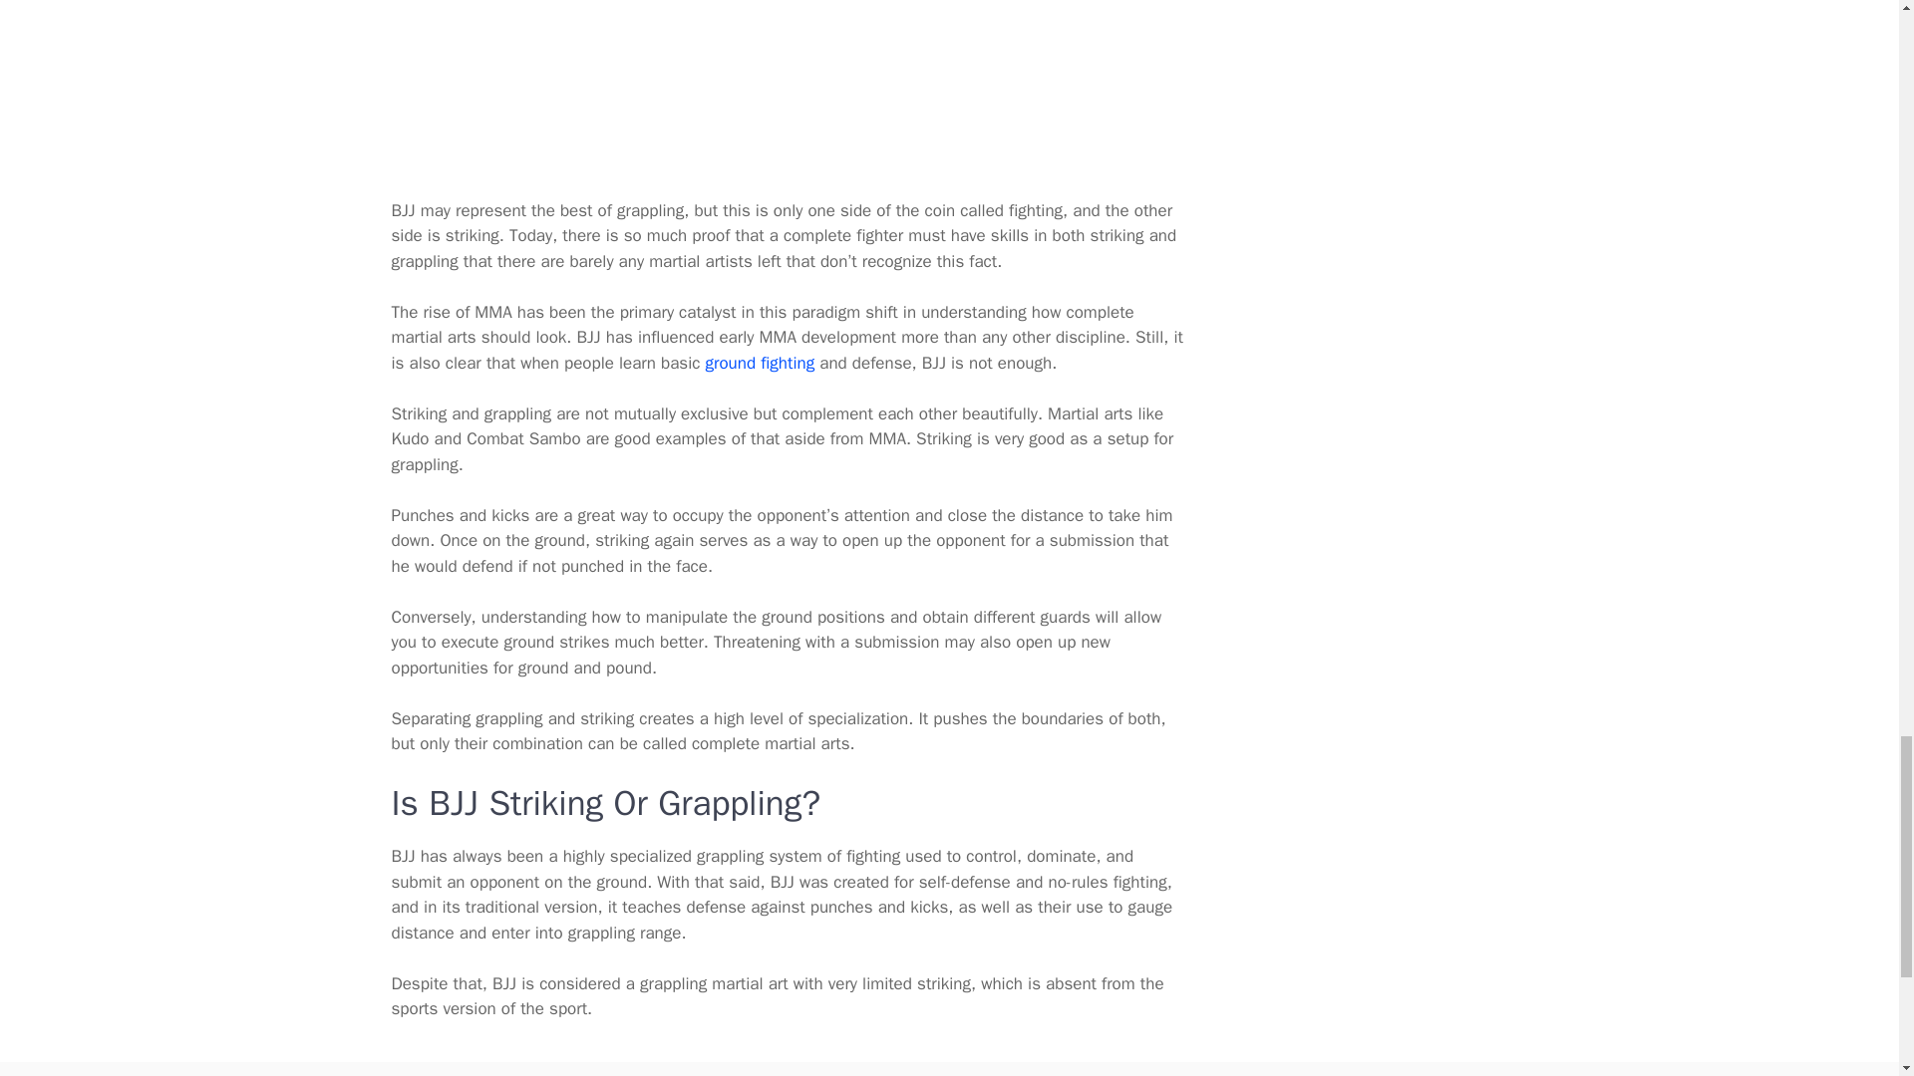 The width and height of the screenshot is (1914, 1076). I want to click on ground fighting, so click(760, 363).